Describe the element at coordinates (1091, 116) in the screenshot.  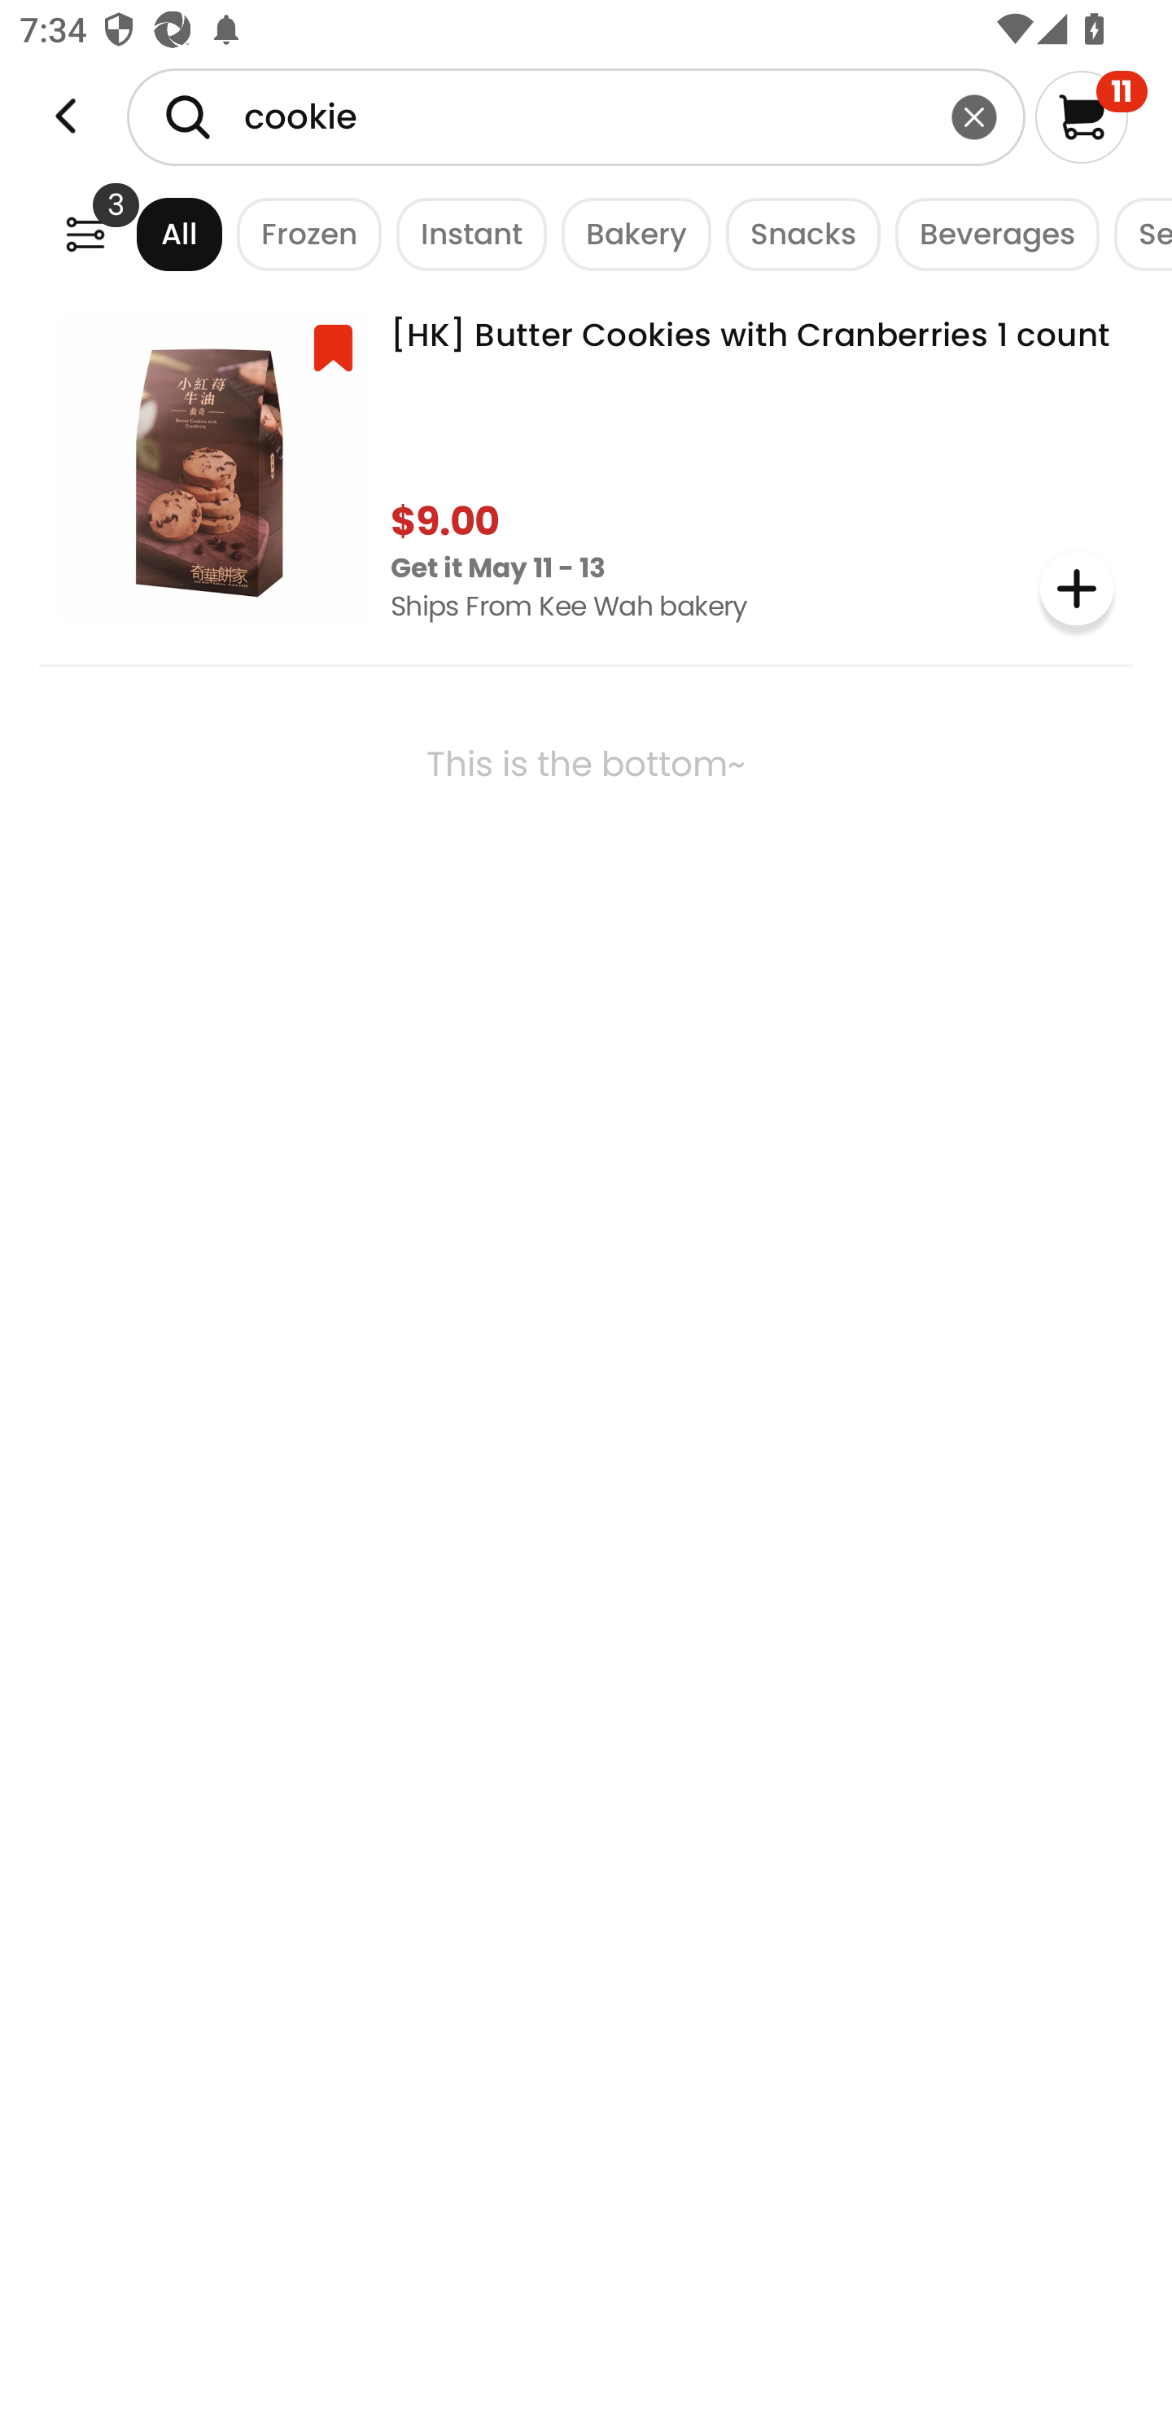
I see `11` at that location.